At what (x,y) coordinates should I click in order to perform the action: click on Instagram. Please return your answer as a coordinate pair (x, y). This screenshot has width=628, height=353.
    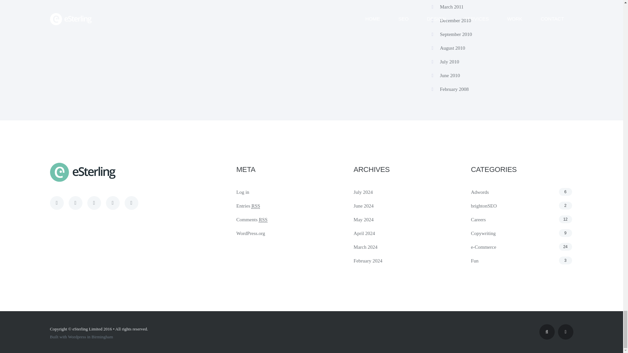
    Looking at the image, I should click on (113, 203).